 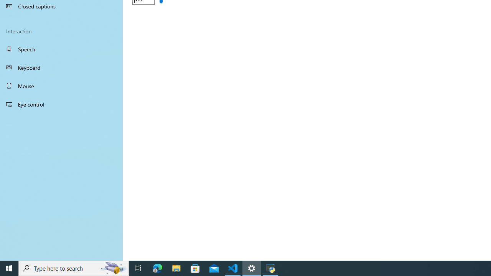 I want to click on Speech, so click(x=61, y=49).